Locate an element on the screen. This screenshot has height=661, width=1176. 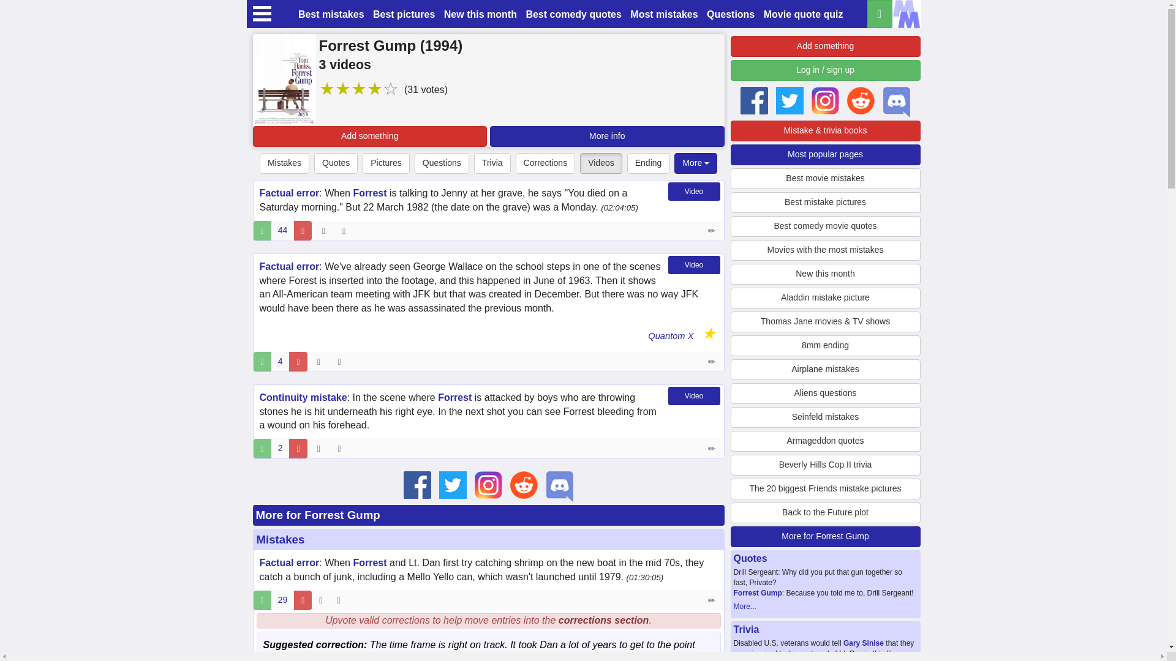
I dislike this is located at coordinates (303, 600).